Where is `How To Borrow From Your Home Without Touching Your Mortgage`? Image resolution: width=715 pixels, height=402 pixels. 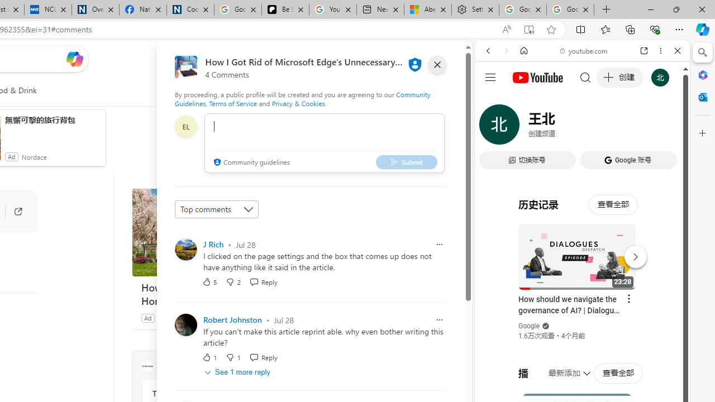
How To Borrow From Your Home Without Touching Your Mortgage is located at coordinates (216, 232).